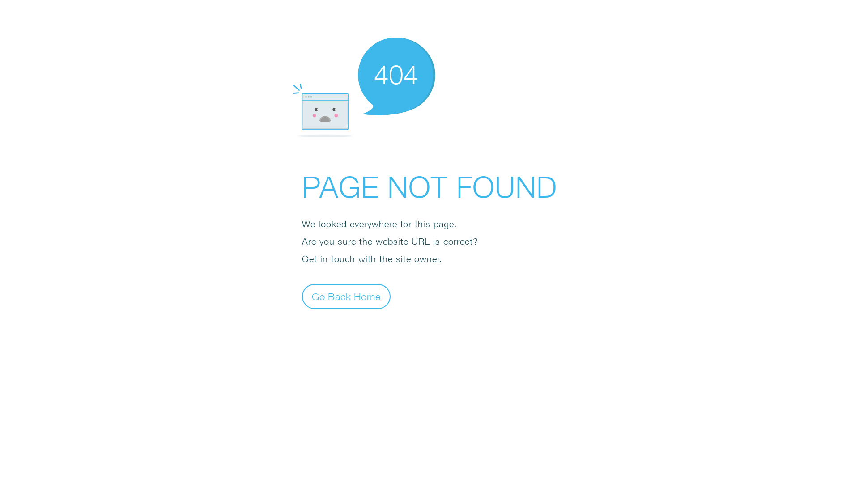 This screenshot has height=483, width=859. I want to click on Go Back Home, so click(346, 296).